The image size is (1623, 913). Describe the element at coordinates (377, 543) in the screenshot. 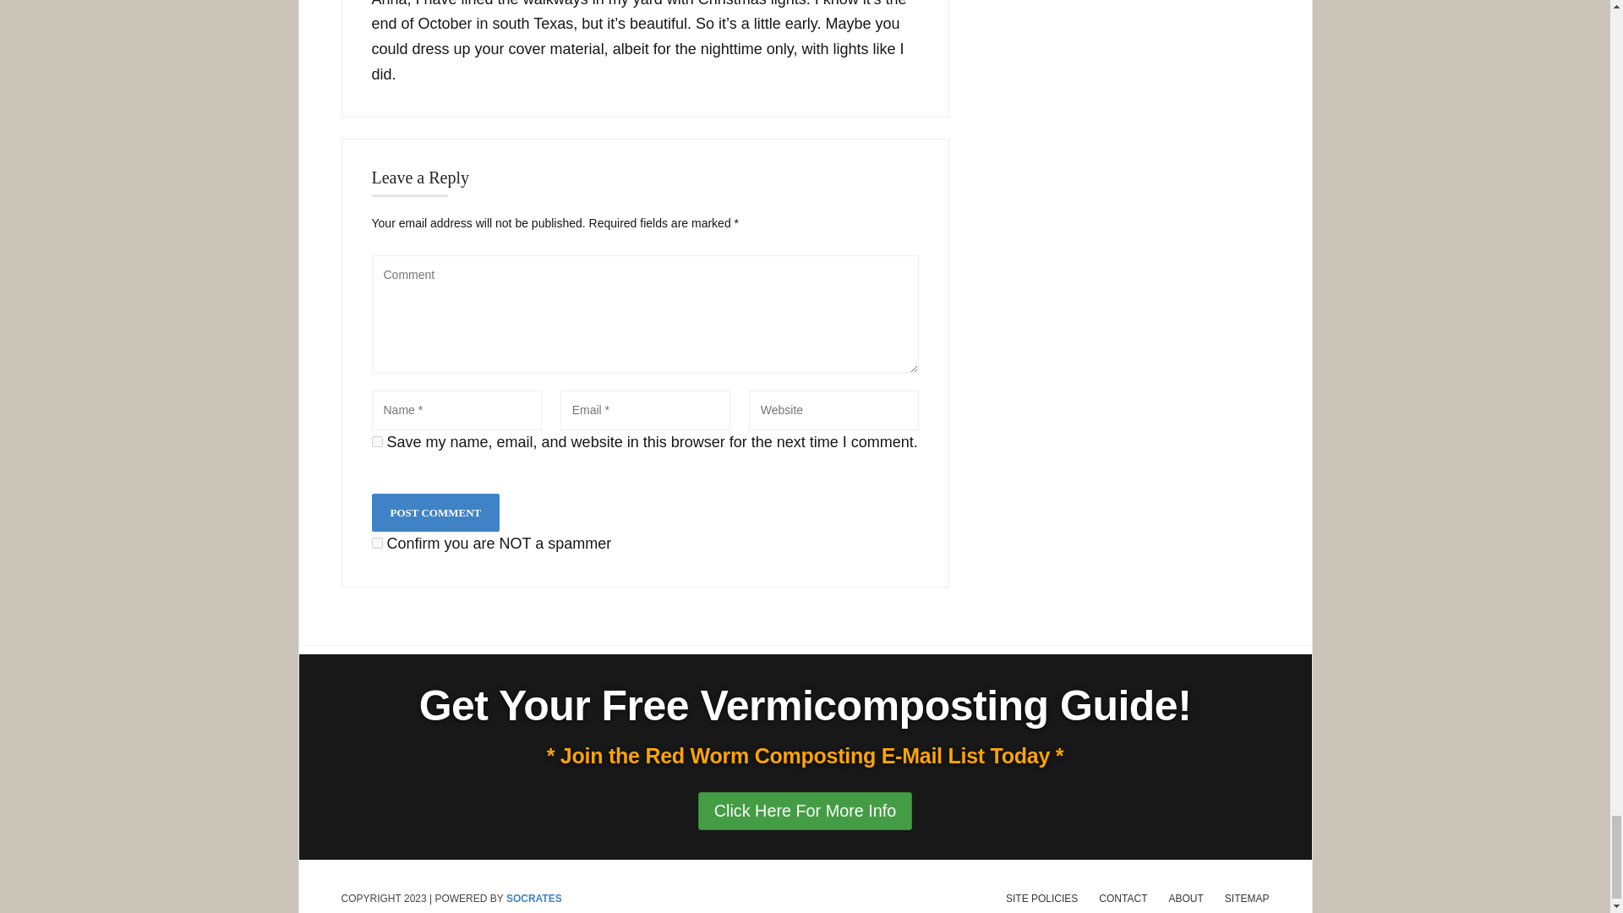

I see `on` at that location.